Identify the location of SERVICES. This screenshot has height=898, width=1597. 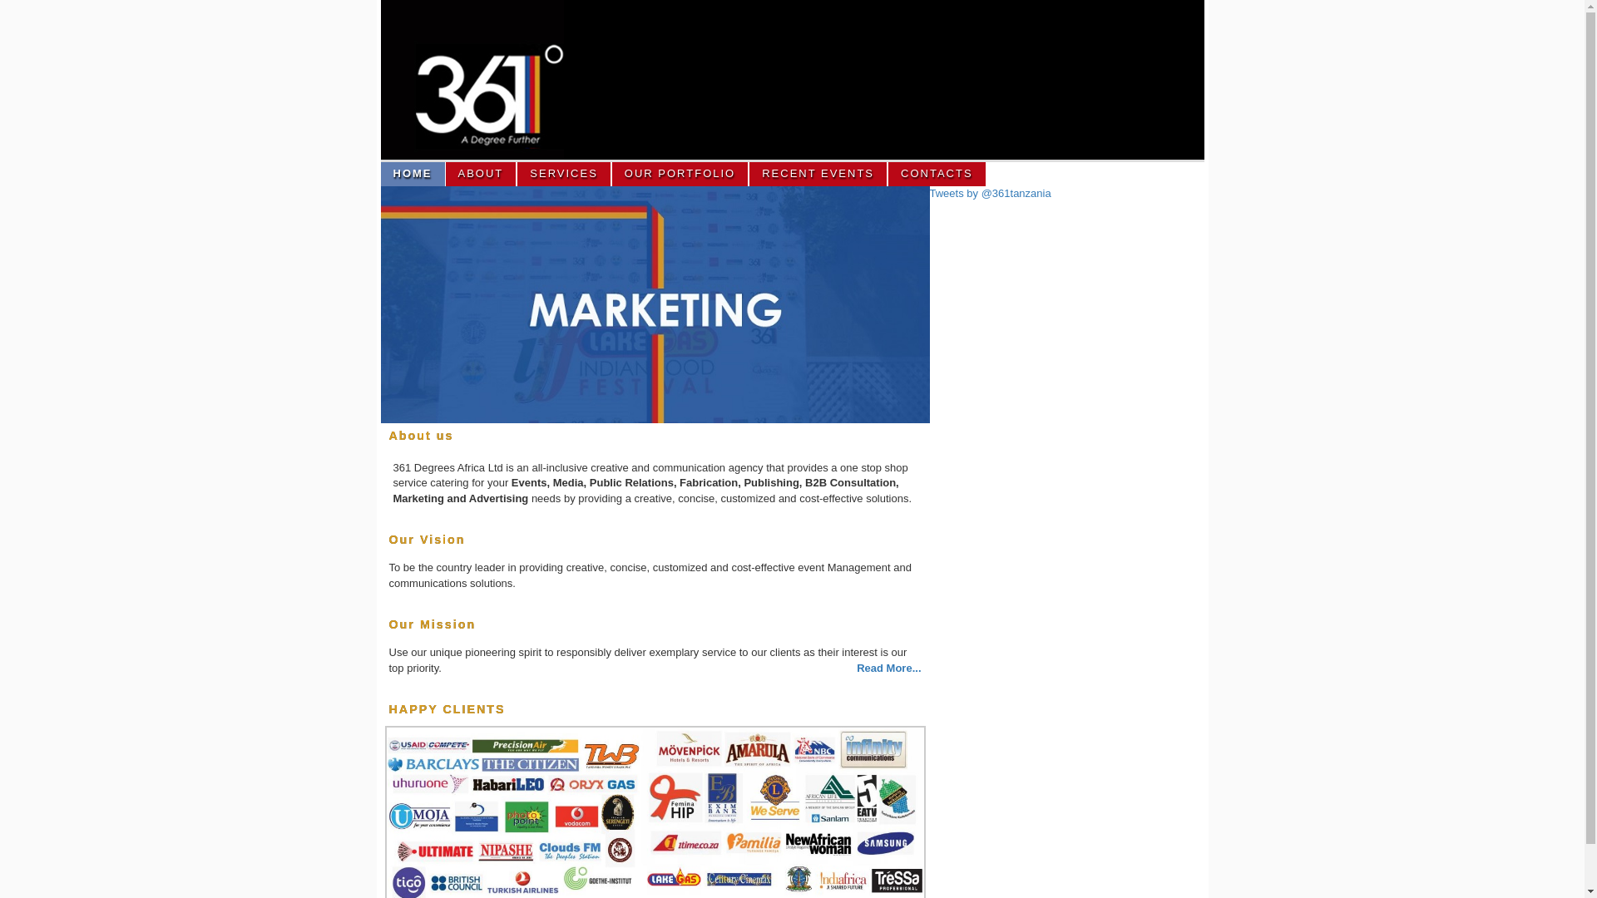
(565, 175).